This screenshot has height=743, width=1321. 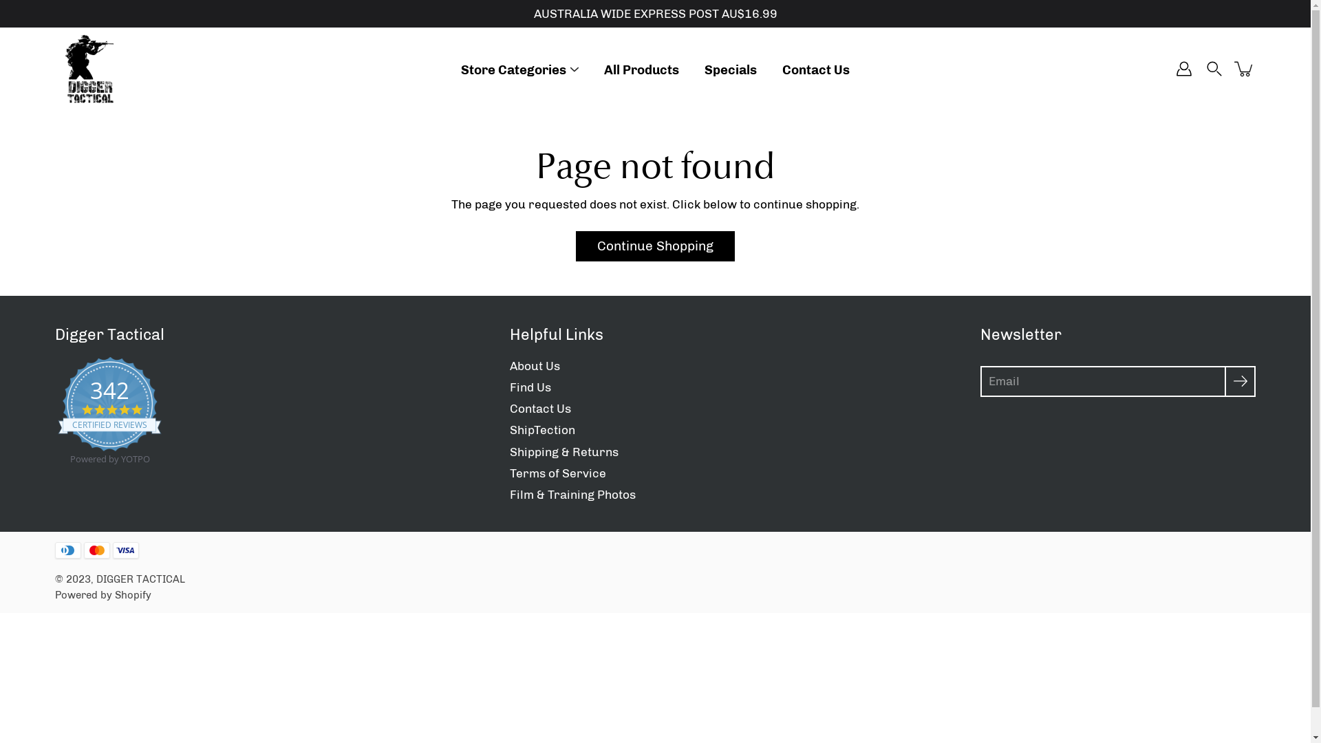 I want to click on Shipping & Returns, so click(x=563, y=452).